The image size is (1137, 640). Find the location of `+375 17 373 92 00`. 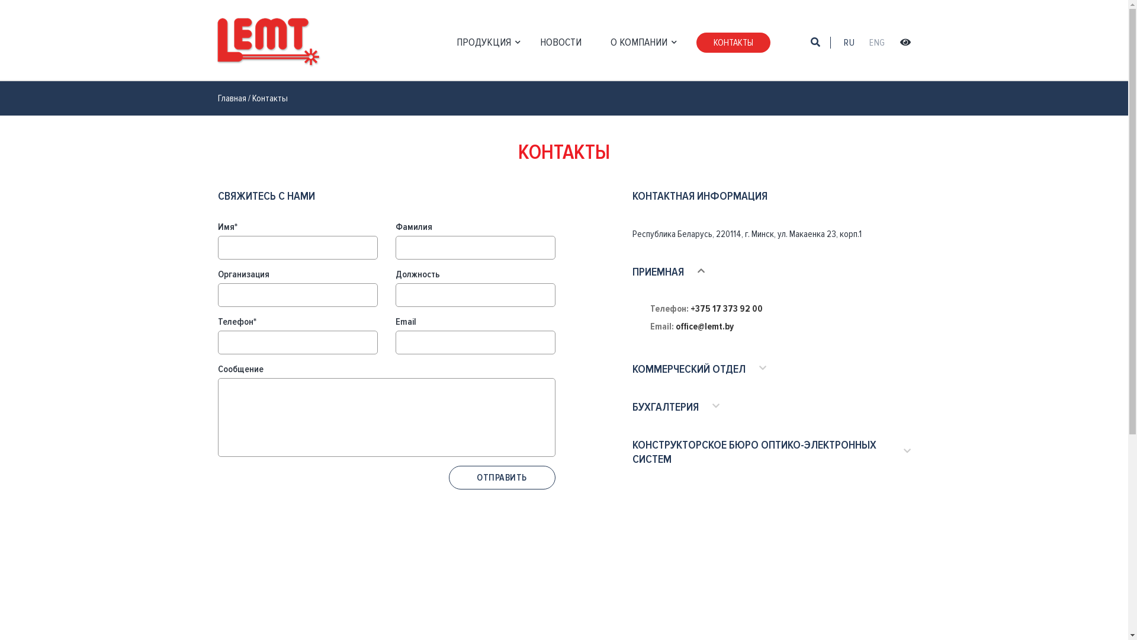

+375 17 373 92 00 is located at coordinates (727, 309).